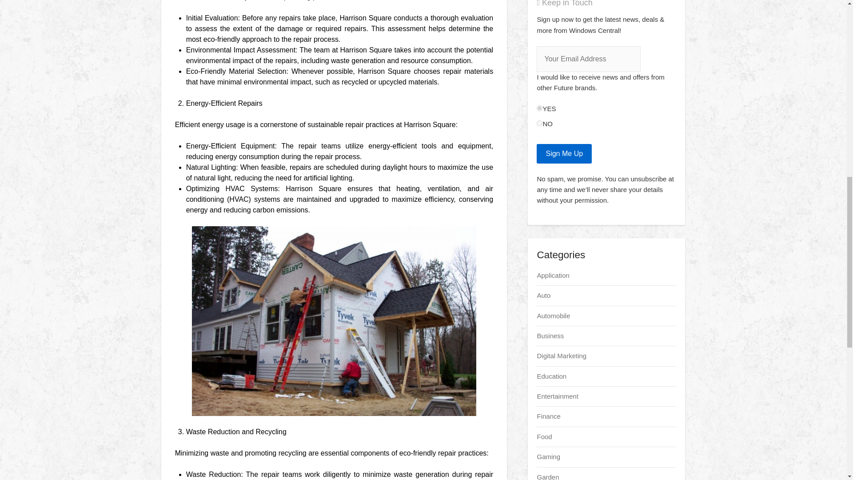  I want to click on Auto, so click(543, 295).